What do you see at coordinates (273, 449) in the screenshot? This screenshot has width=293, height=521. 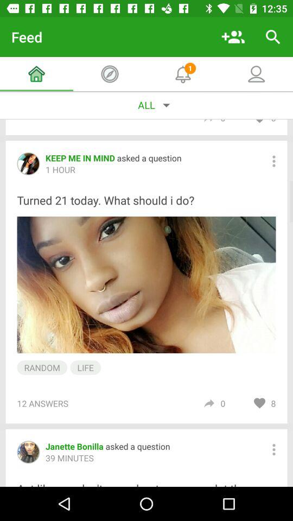 I see `open options` at bounding box center [273, 449].